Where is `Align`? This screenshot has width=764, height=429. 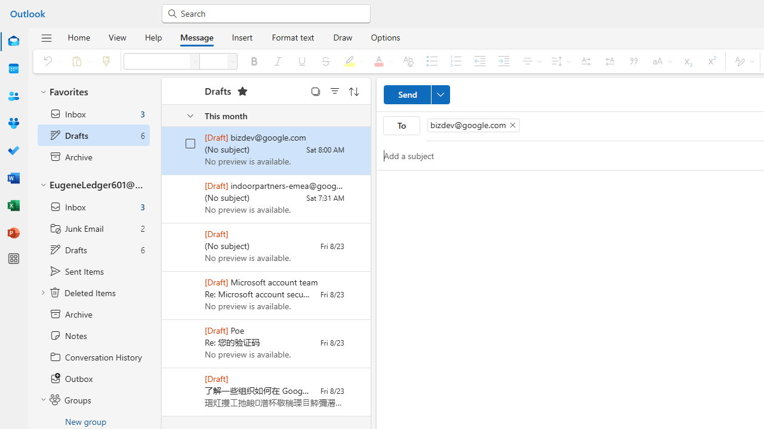
Align is located at coordinates (530, 61).